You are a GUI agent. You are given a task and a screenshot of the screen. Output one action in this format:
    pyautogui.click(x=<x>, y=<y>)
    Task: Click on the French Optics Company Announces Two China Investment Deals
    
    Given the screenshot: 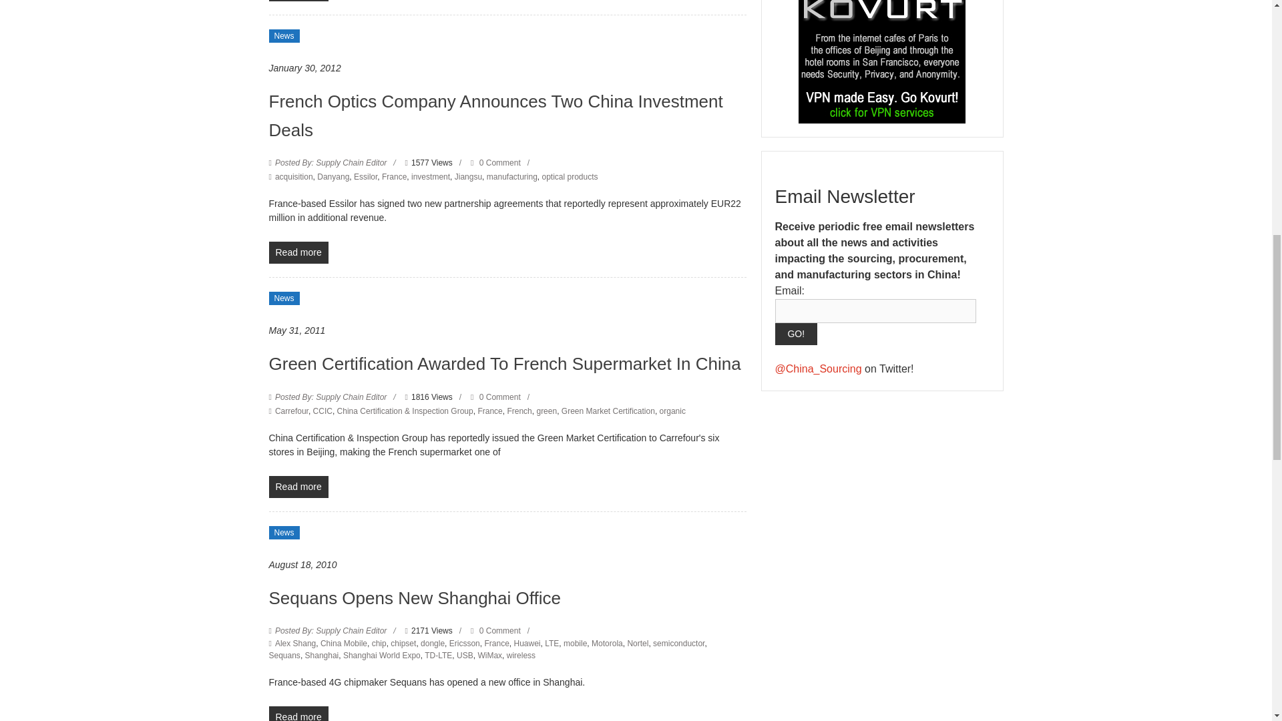 What is the action you would take?
    pyautogui.click(x=495, y=115)
    